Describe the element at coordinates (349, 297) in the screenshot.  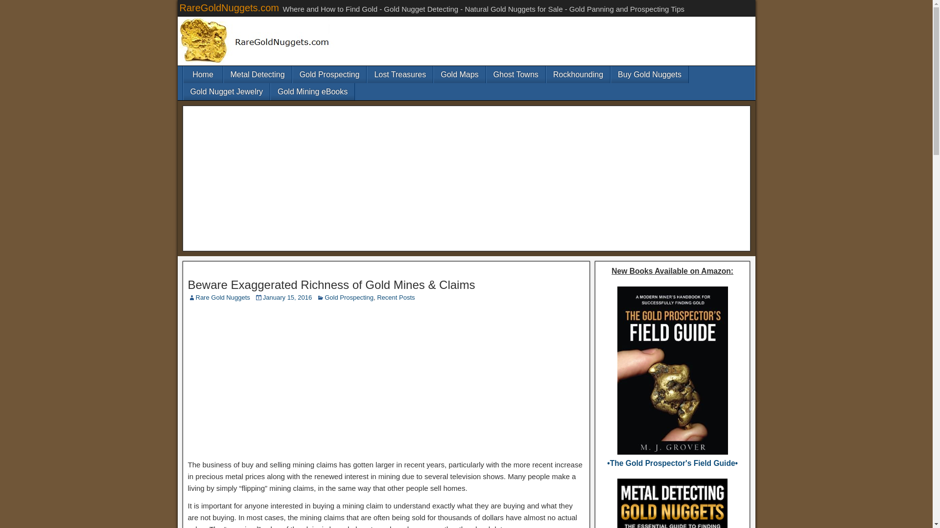
I see `Gold Prospecting` at that location.